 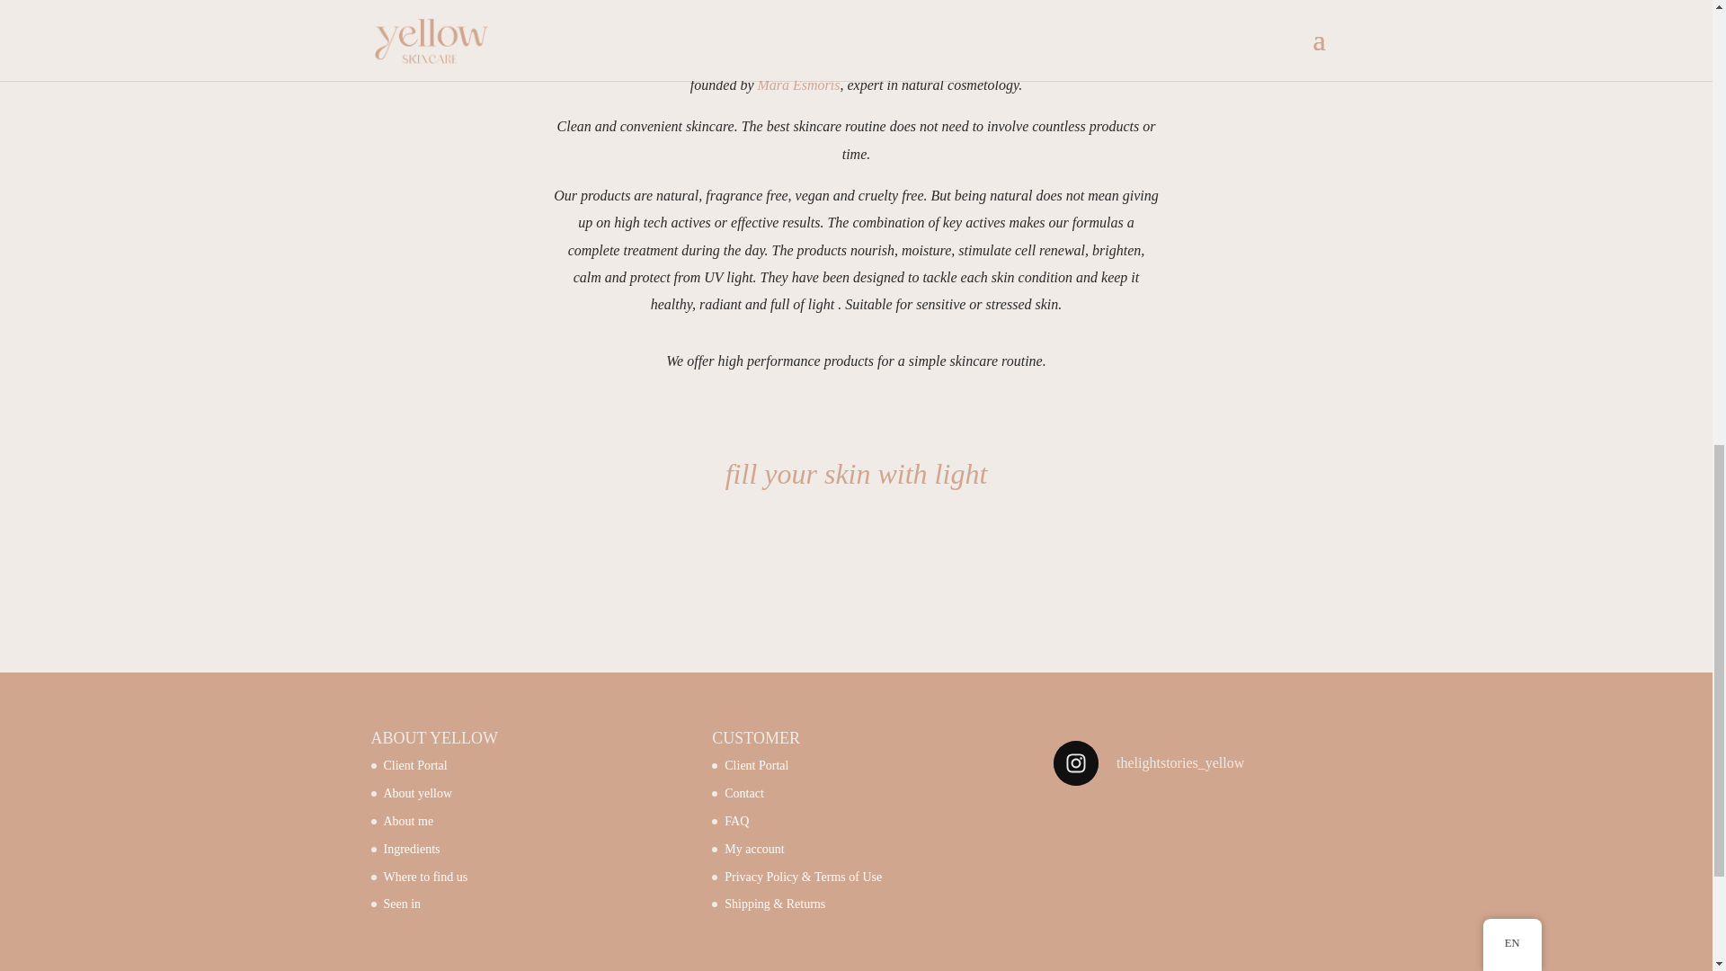 I want to click on Client Portal, so click(x=757, y=764).